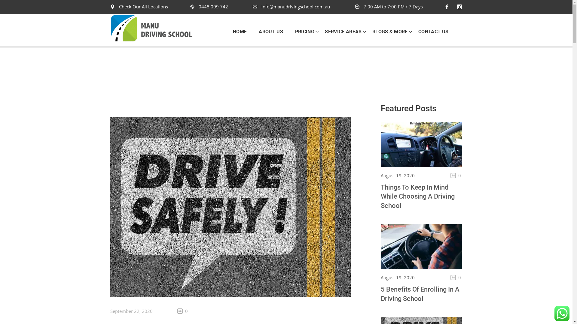 This screenshot has height=324, width=577. Describe the element at coordinates (292, 7) in the screenshot. I see `info@manudrivingschool.com.au` at that location.